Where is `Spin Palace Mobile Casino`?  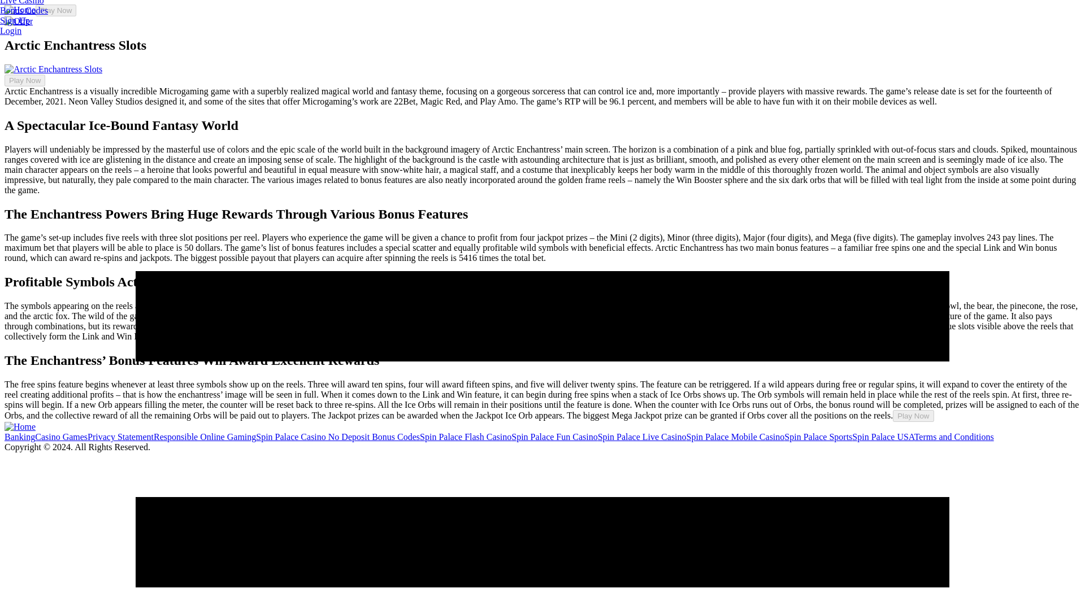 Spin Palace Mobile Casino is located at coordinates (736, 436).